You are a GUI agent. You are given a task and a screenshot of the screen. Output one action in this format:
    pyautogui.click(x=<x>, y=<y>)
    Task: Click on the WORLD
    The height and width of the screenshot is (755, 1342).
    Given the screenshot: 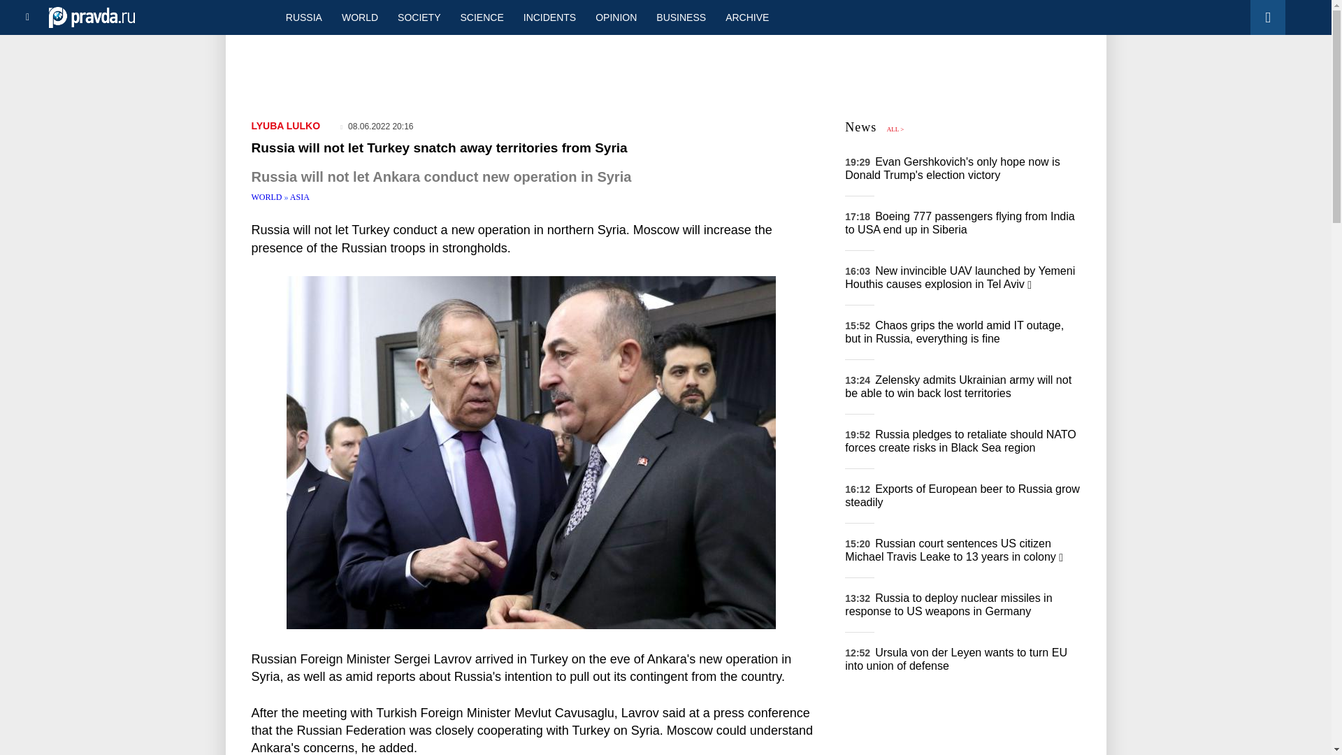 What is the action you would take?
    pyautogui.click(x=268, y=197)
    